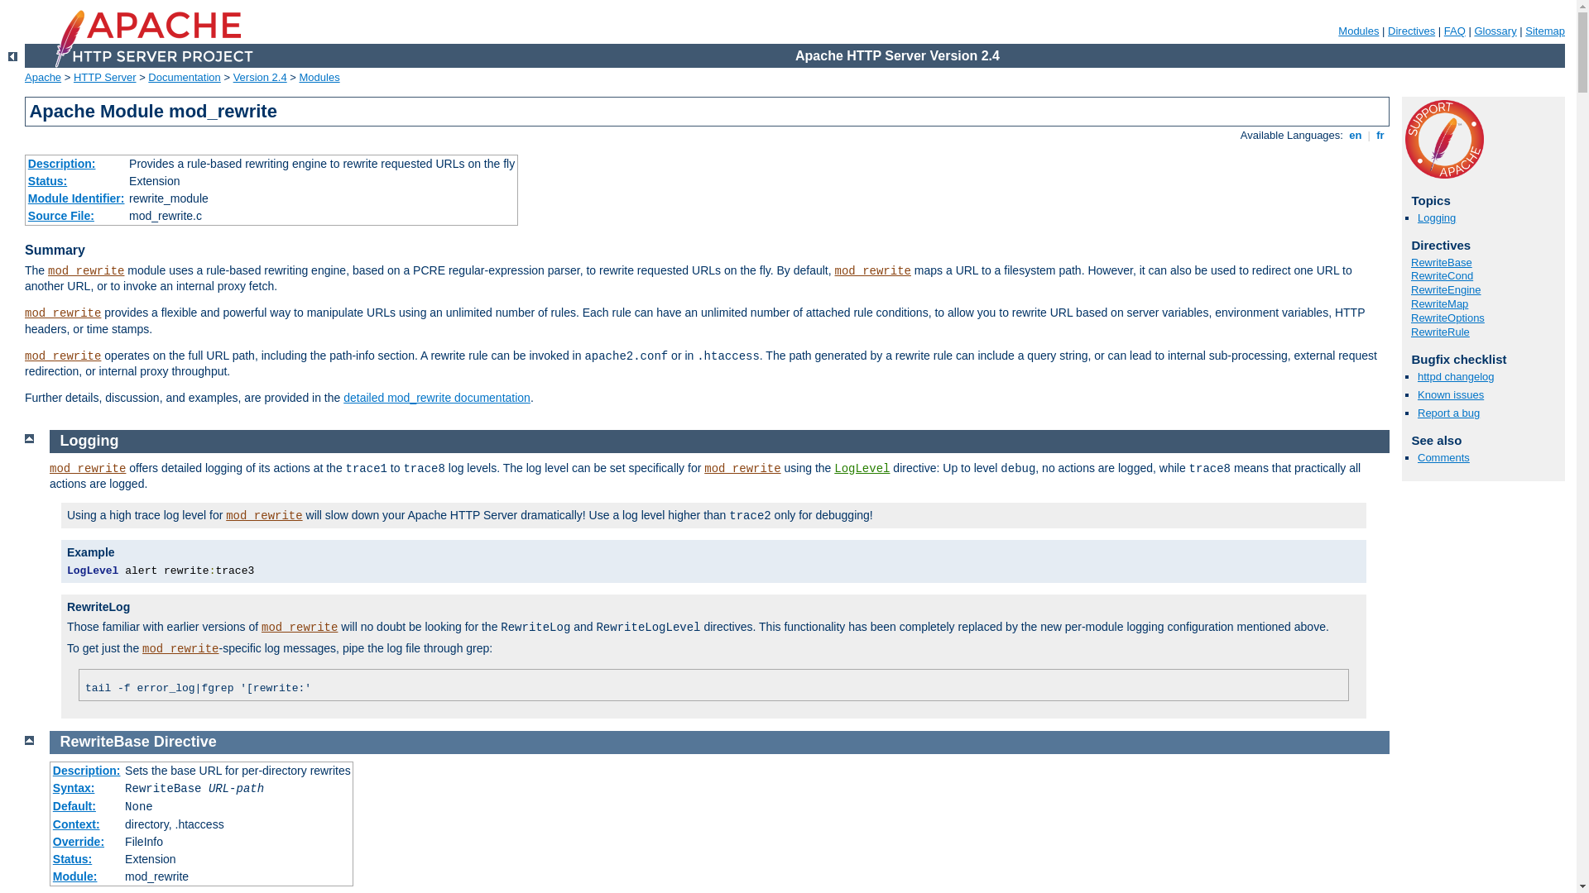  I want to click on mod_rewrite, so click(88, 469).